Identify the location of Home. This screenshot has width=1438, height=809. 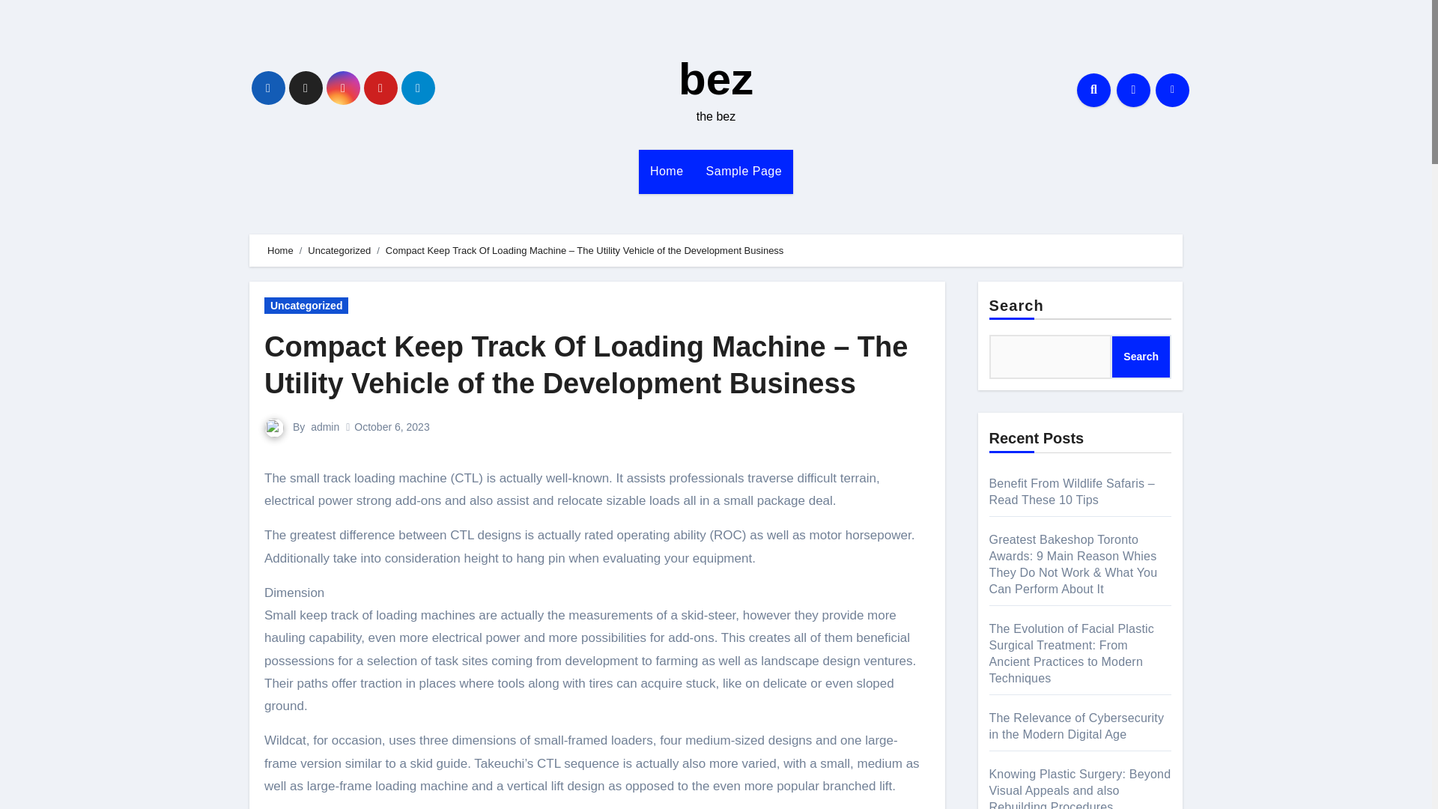
(667, 171).